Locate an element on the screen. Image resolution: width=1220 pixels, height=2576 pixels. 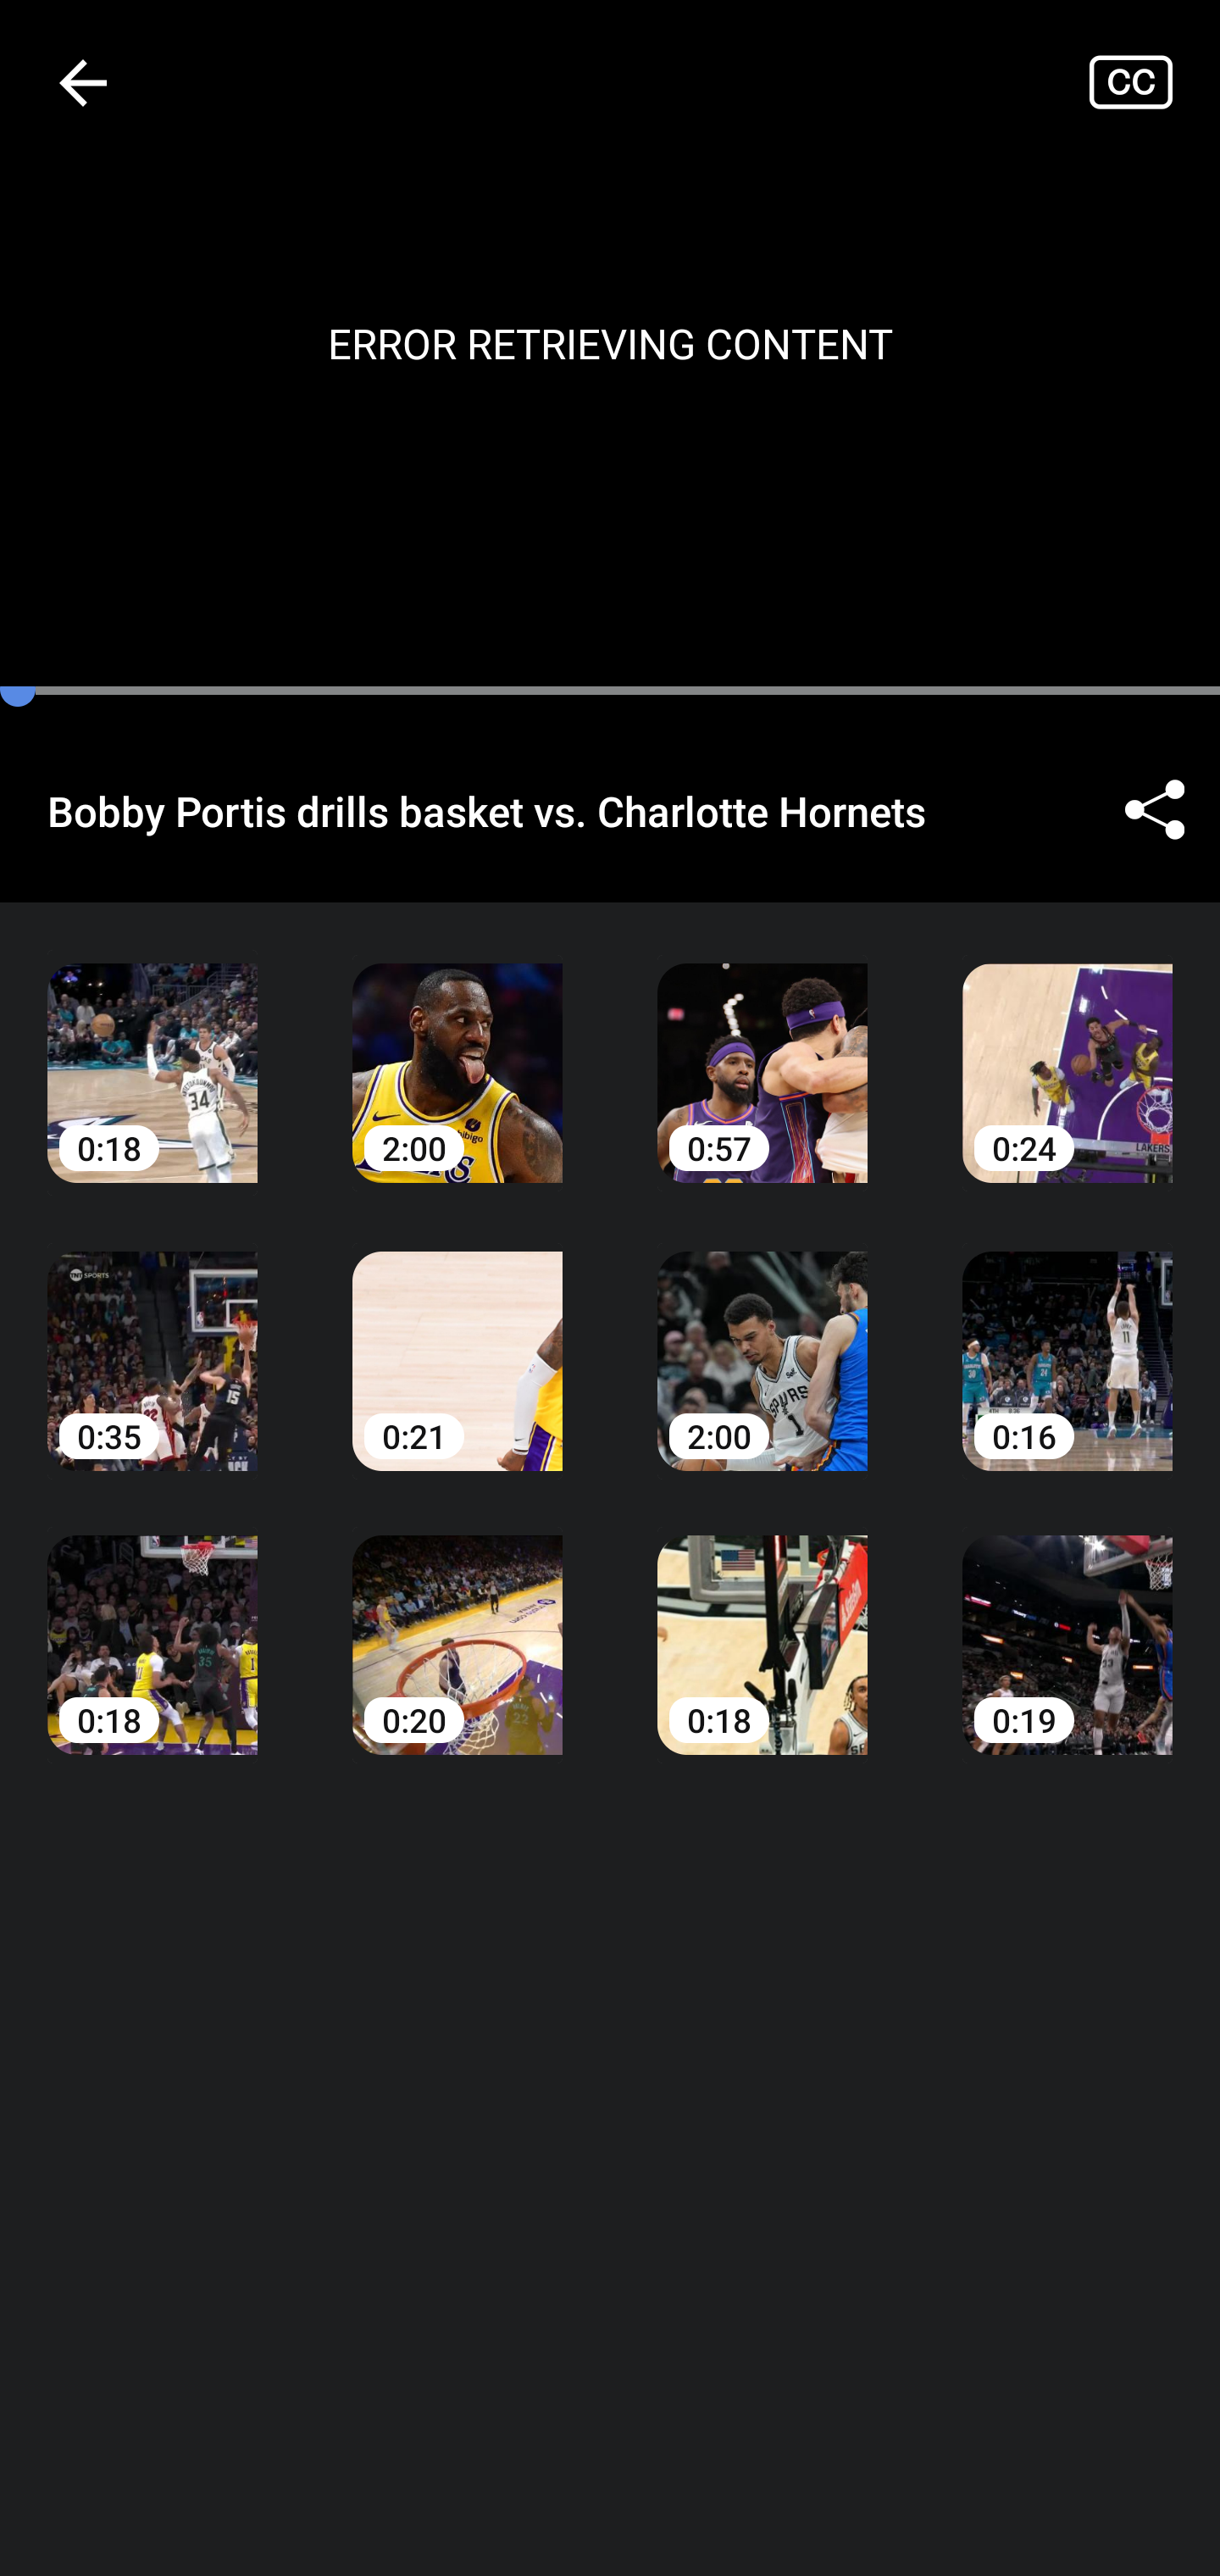
0:35 is located at coordinates (152, 1336).